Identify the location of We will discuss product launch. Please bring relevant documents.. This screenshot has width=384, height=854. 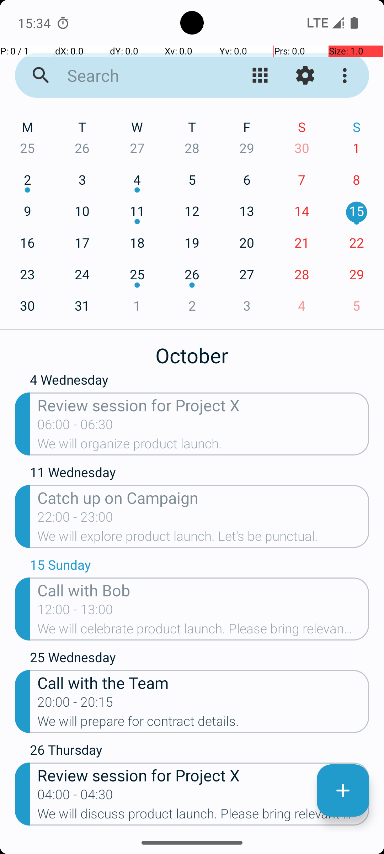
(203, 816).